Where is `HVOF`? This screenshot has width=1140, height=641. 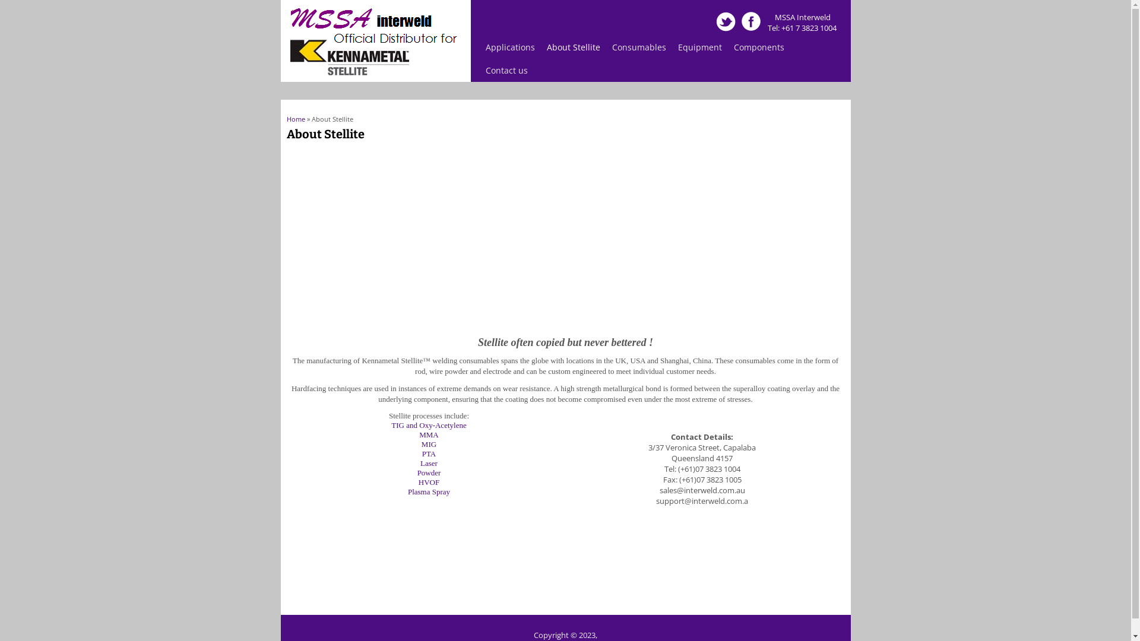 HVOF is located at coordinates (429, 482).